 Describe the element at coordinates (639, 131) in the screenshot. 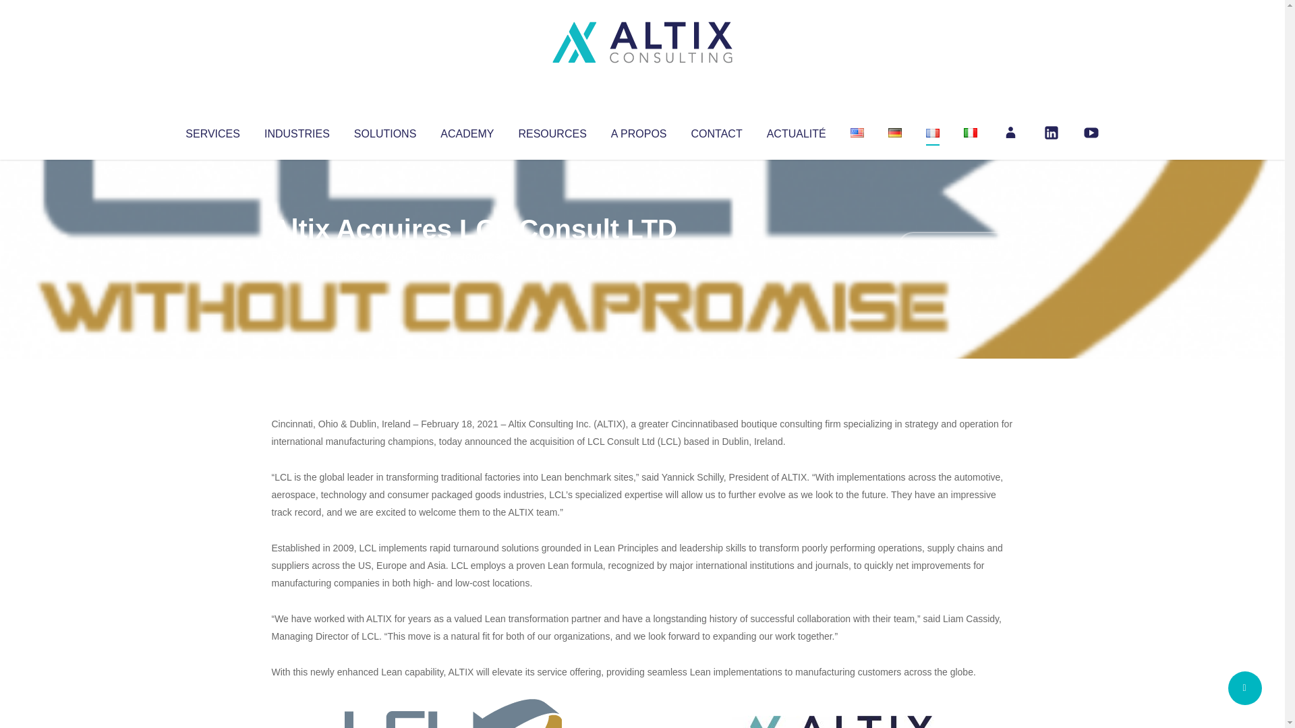

I see `A PROPOS` at that location.